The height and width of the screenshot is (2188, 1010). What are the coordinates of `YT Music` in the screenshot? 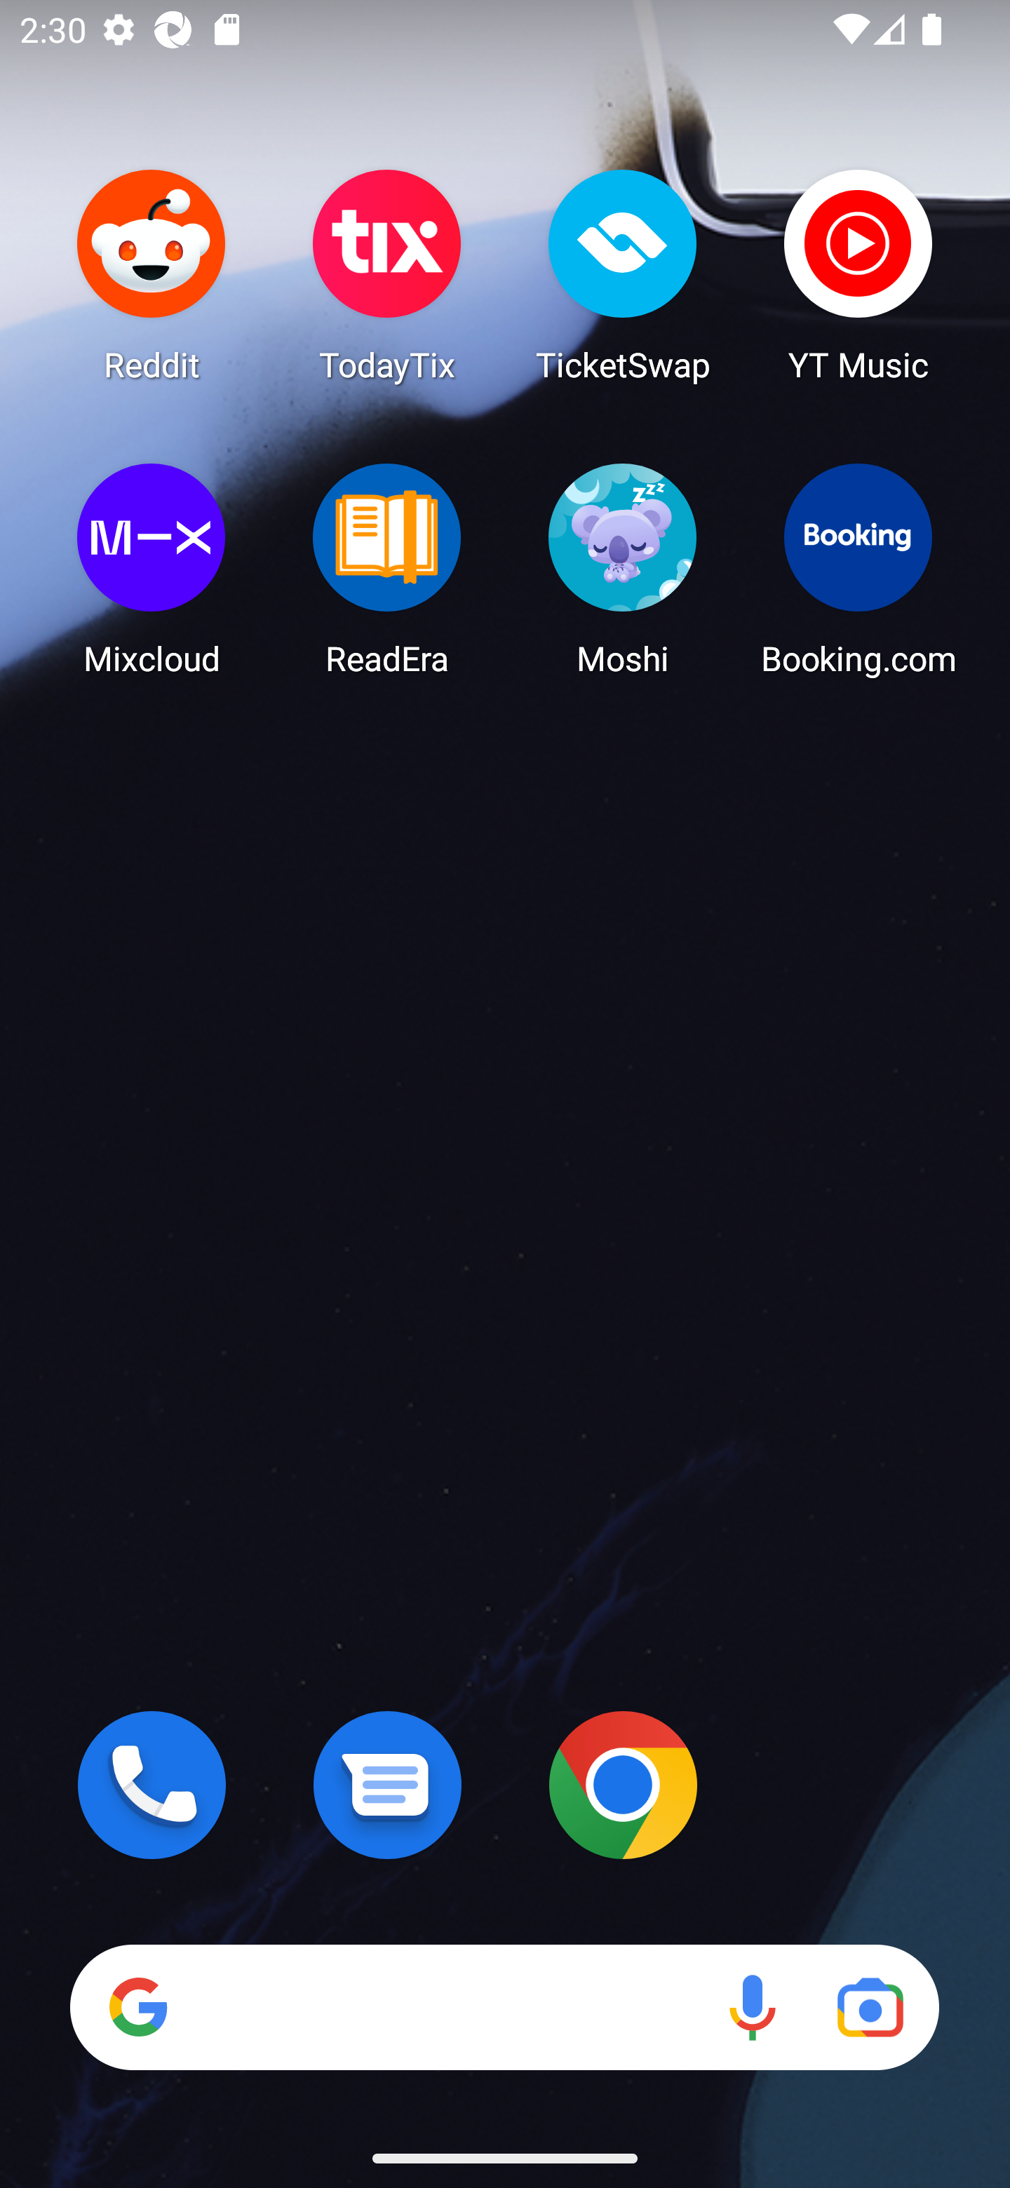 It's located at (858, 275).